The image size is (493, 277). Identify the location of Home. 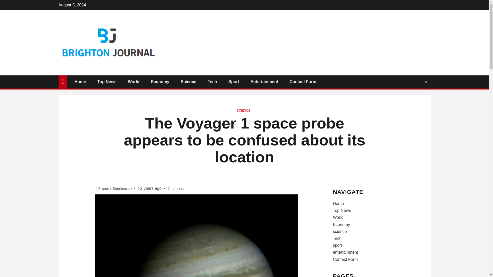
(80, 82).